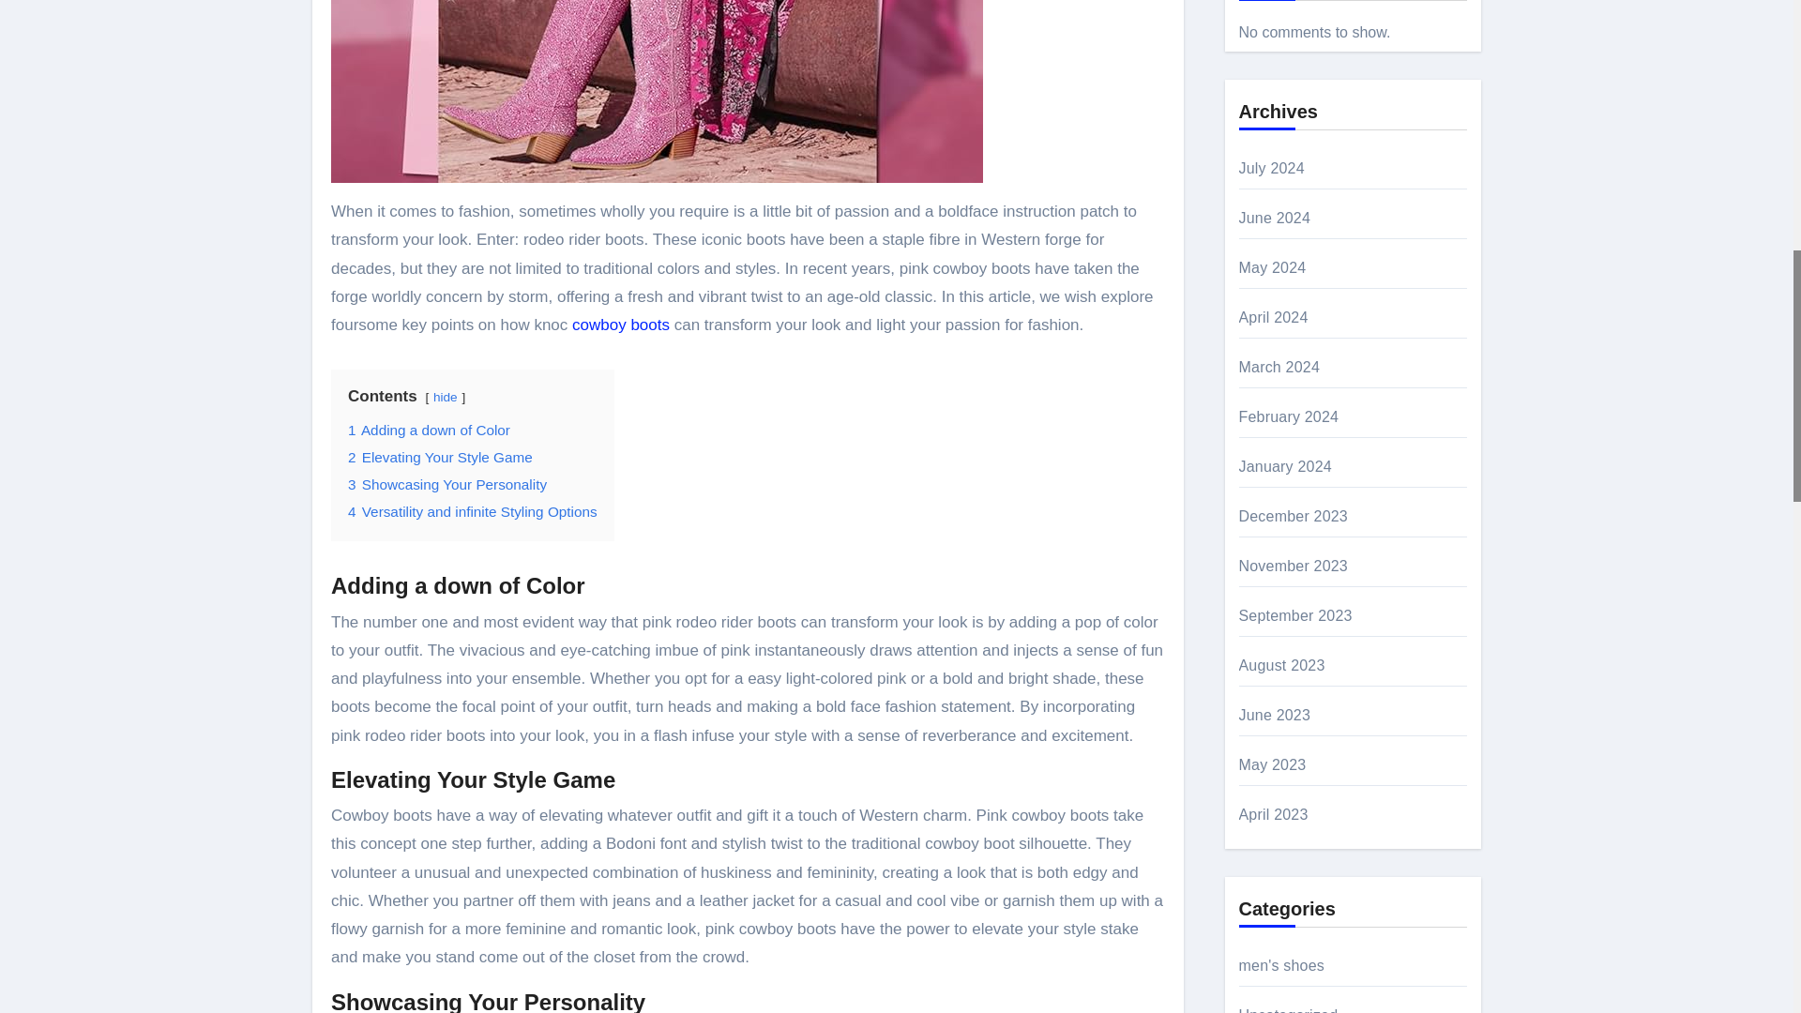 This screenshot has width=1801, height=1013. What do you see at coordinates (440, 457) in the screenshot?
I see `2 Elevating Your Style Game` at bounding box center [440, 457].